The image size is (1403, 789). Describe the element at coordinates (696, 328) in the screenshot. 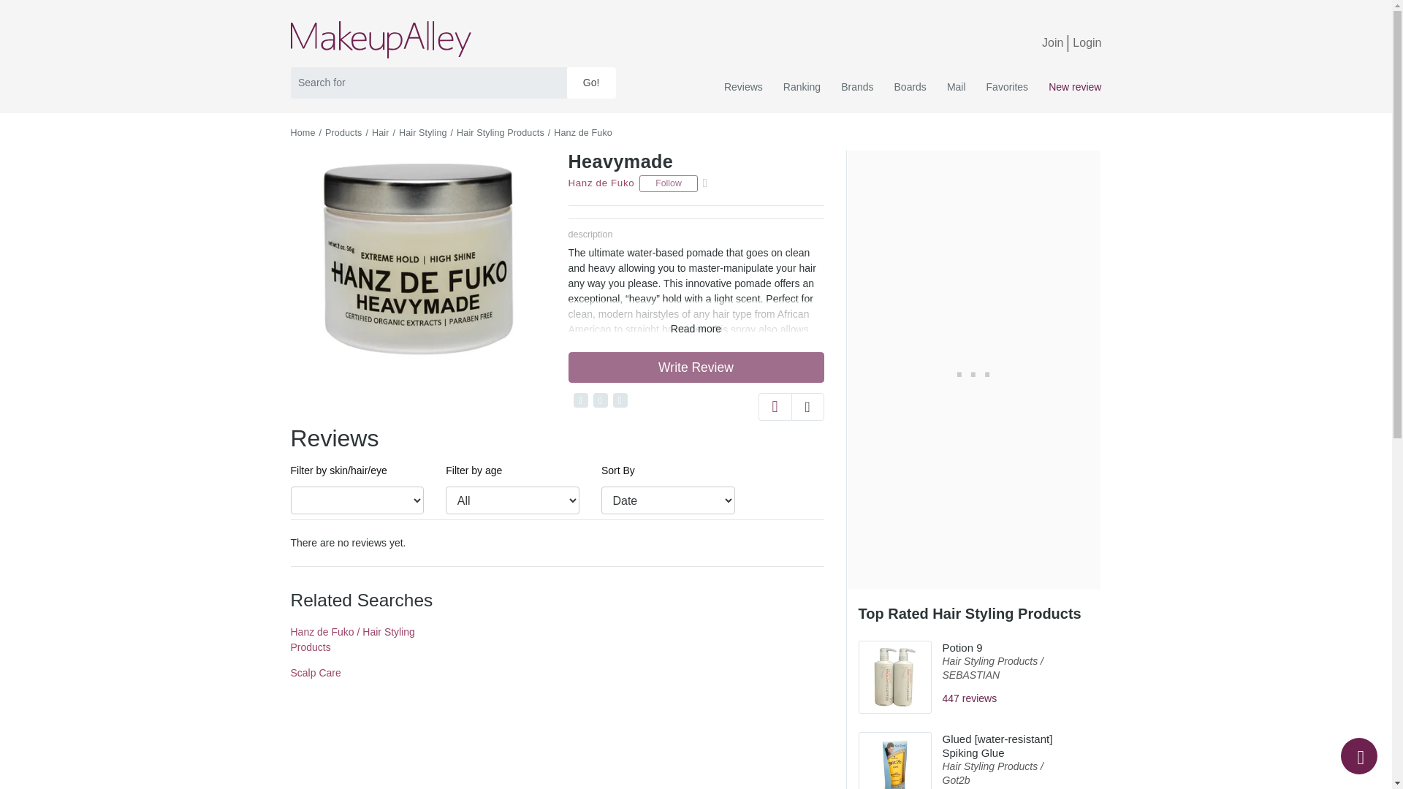

I see `Read more` at that location.